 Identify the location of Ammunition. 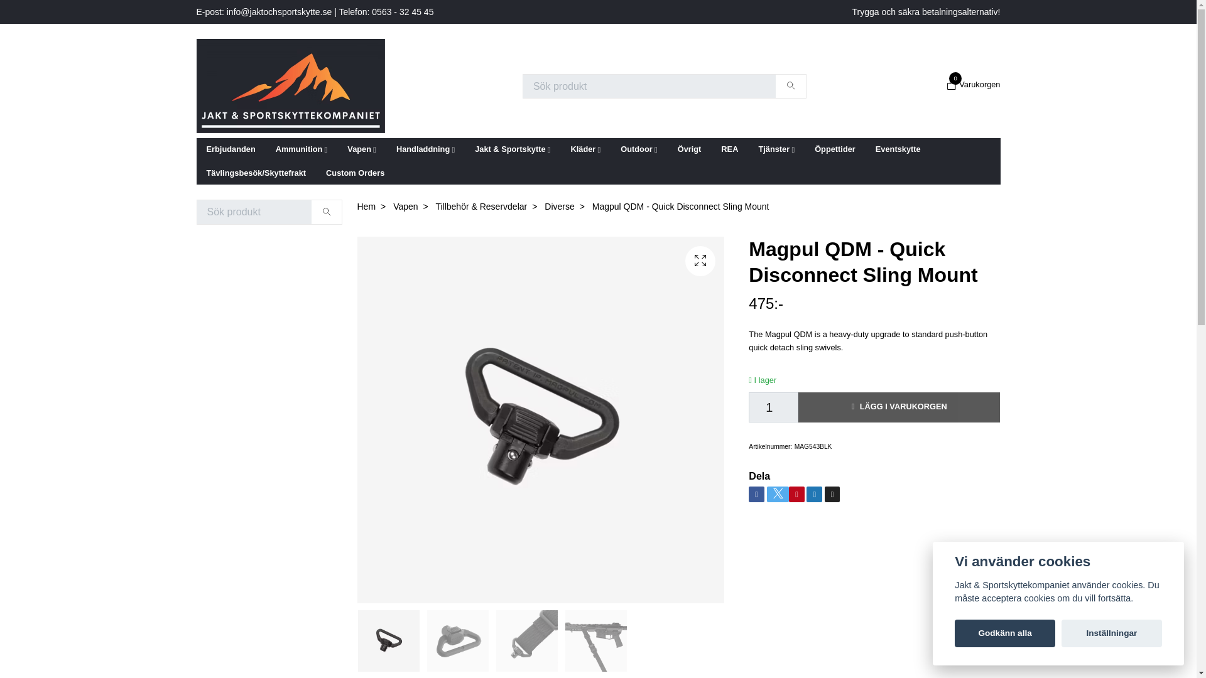
(230, 149).